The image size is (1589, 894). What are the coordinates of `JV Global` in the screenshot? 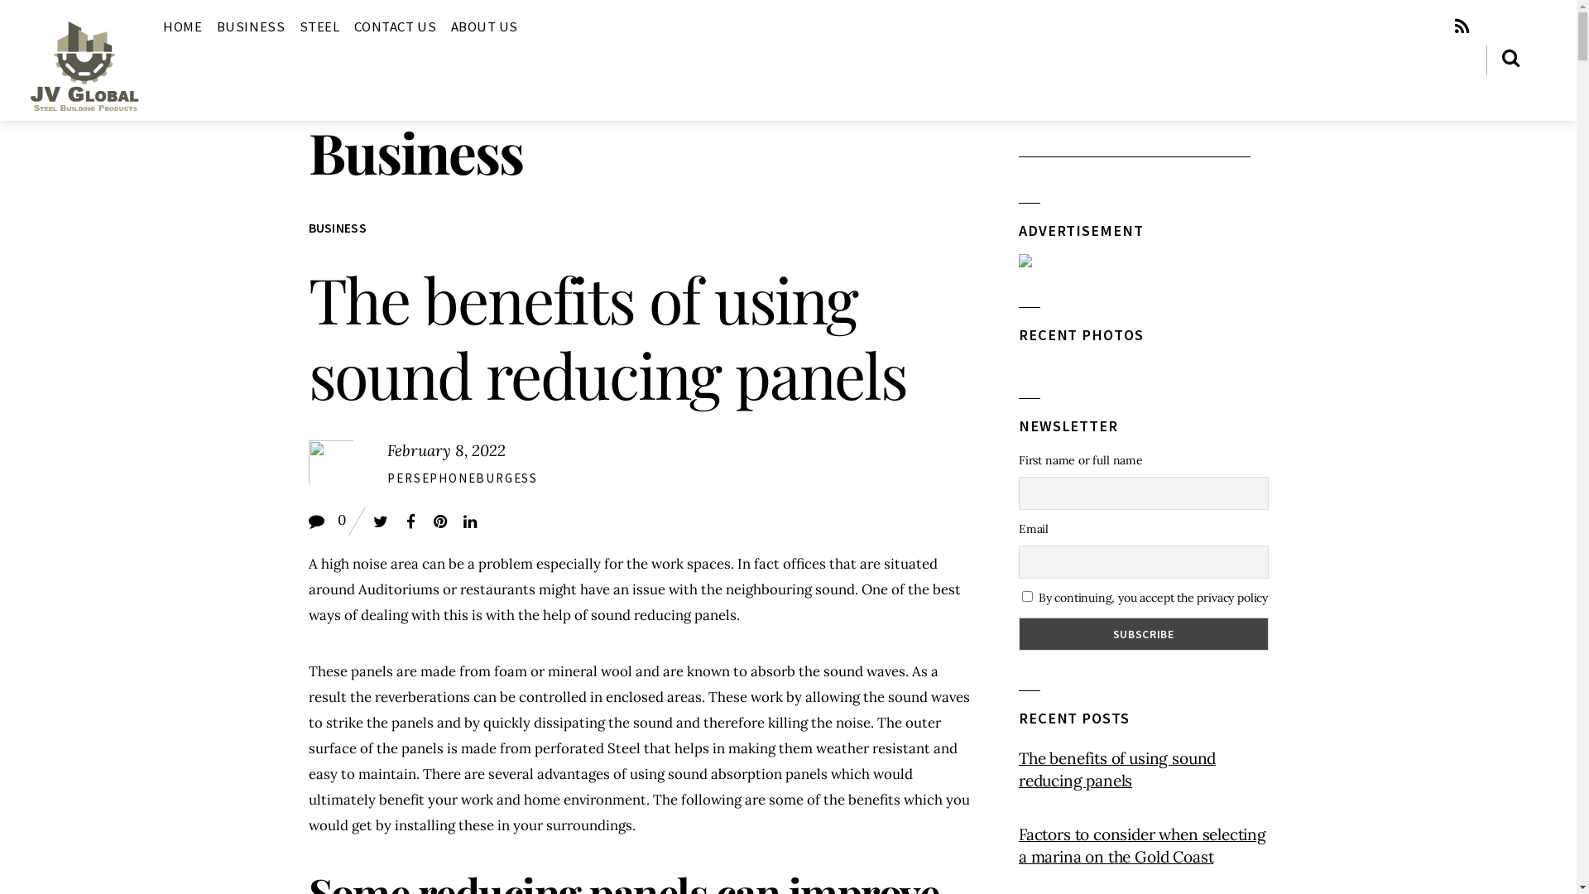 It's located at (84, 66).